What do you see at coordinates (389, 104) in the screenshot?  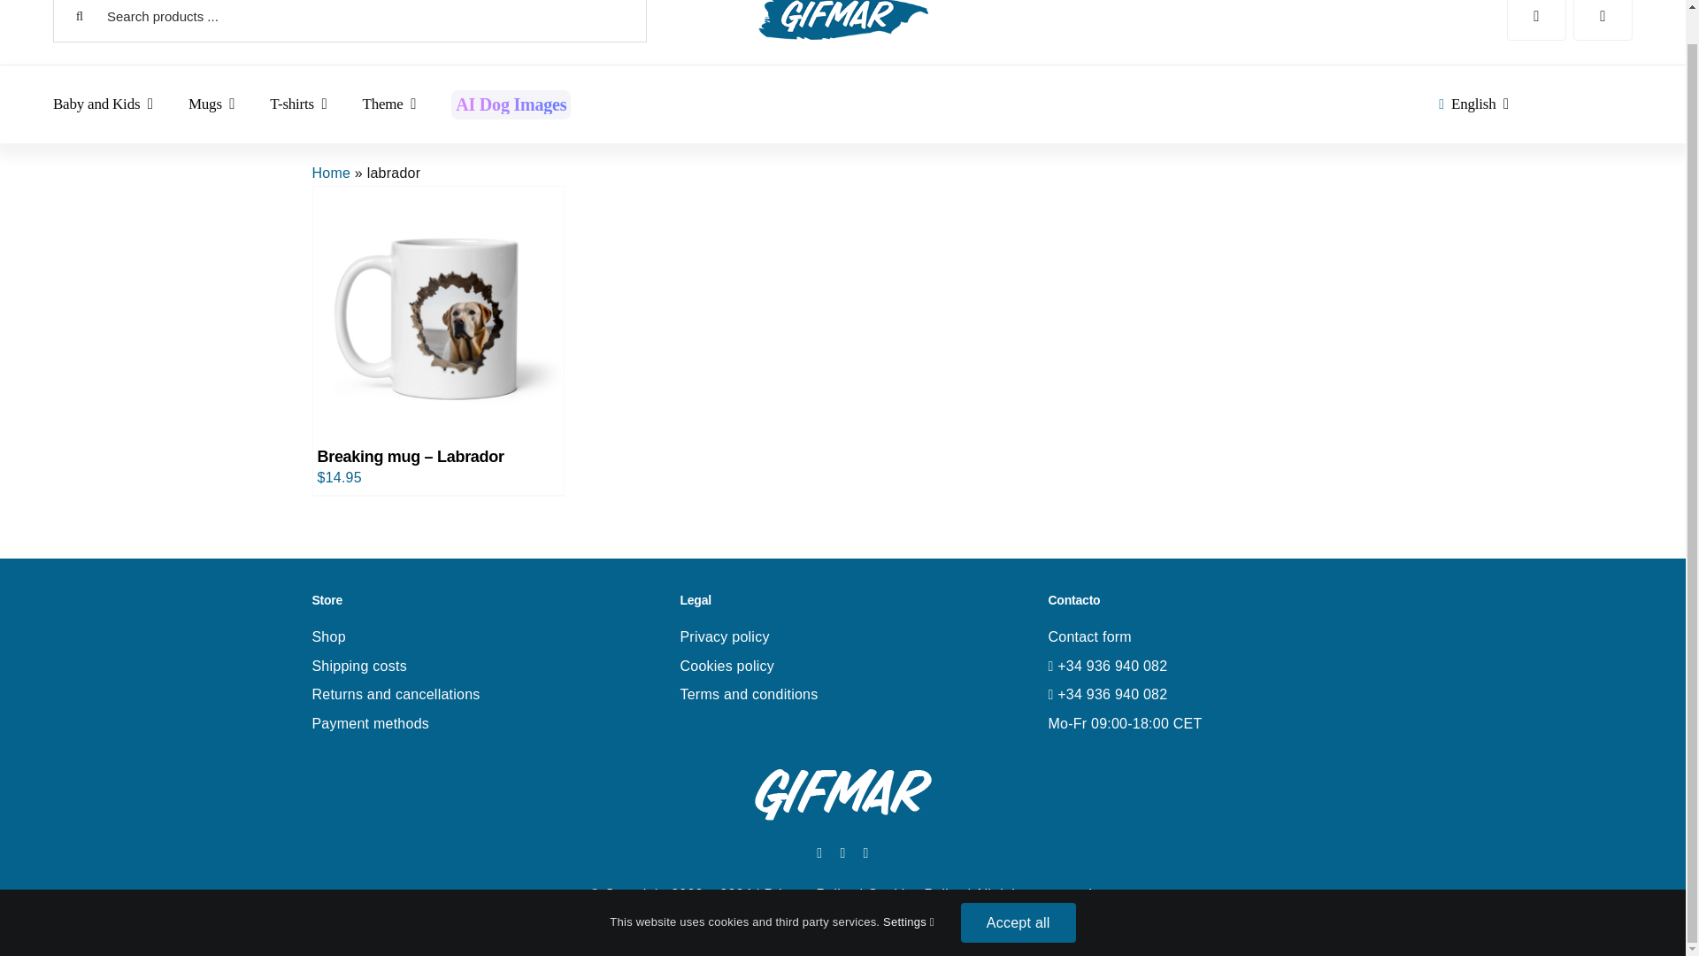 I see `Theme` at bounding box center [389, 104].